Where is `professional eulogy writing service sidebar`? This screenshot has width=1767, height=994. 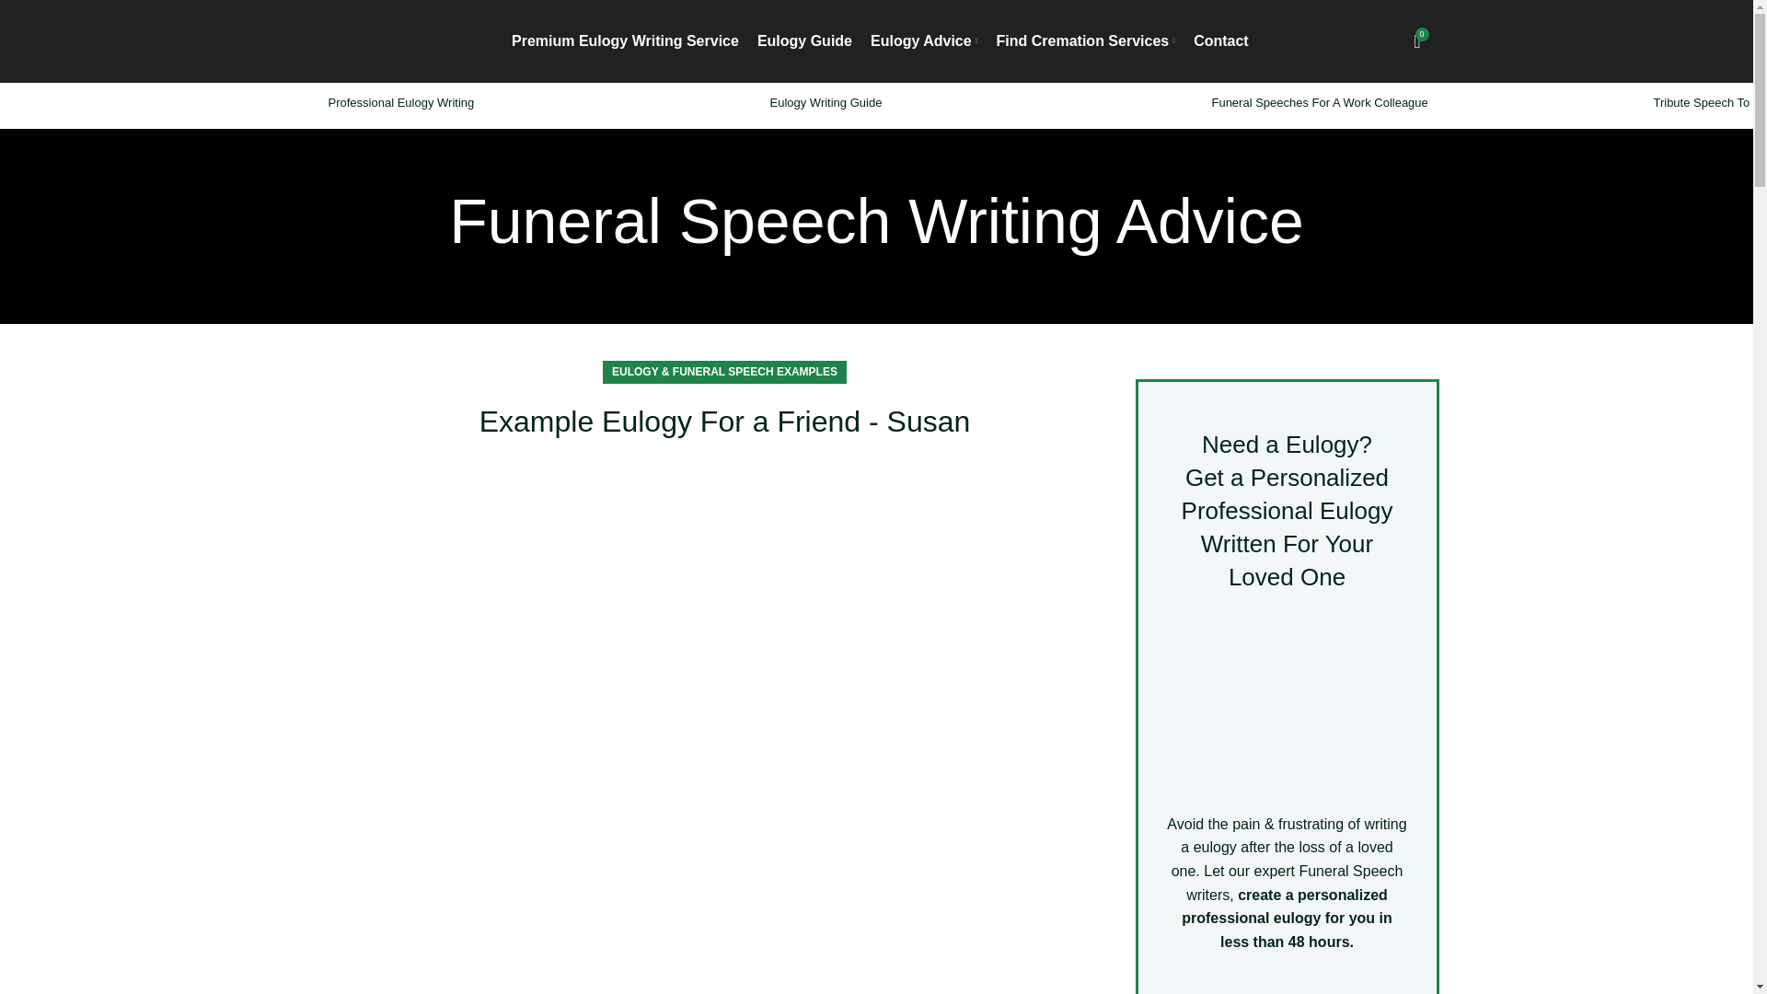
professional eulogy writing service sidebar is located at coordinates (1287, 703).